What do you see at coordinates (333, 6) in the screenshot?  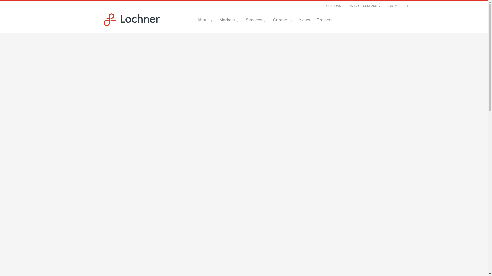 I see `LOCATIONS` at bounding box center [333, 6].